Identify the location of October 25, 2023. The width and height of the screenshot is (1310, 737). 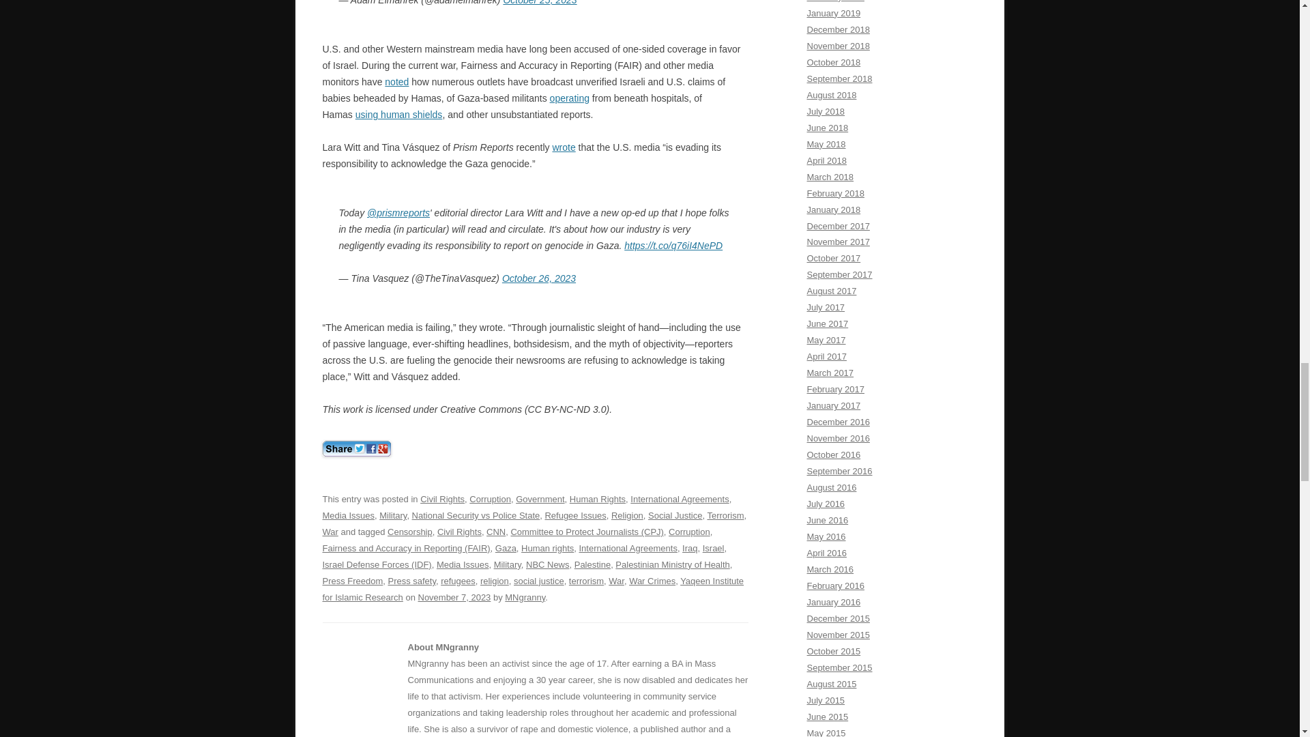
(539, 3).